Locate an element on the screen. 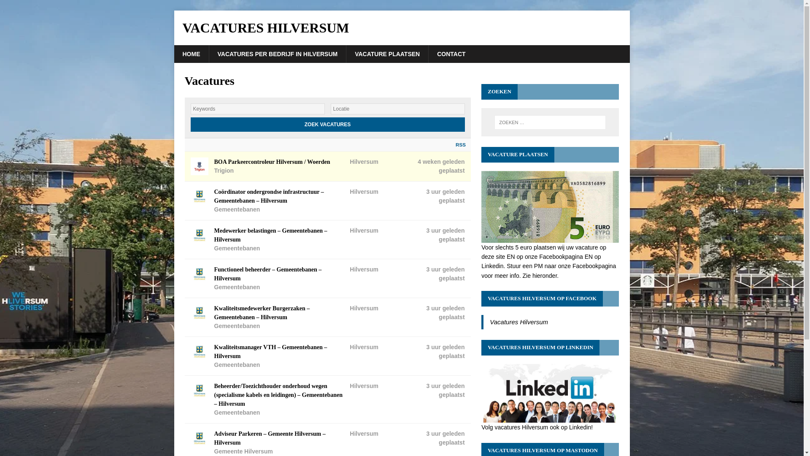 This screenshot has width=810, height=456. Volg vacatures Hilversum ook op Linkedin! is located at coordinates (550, 422).